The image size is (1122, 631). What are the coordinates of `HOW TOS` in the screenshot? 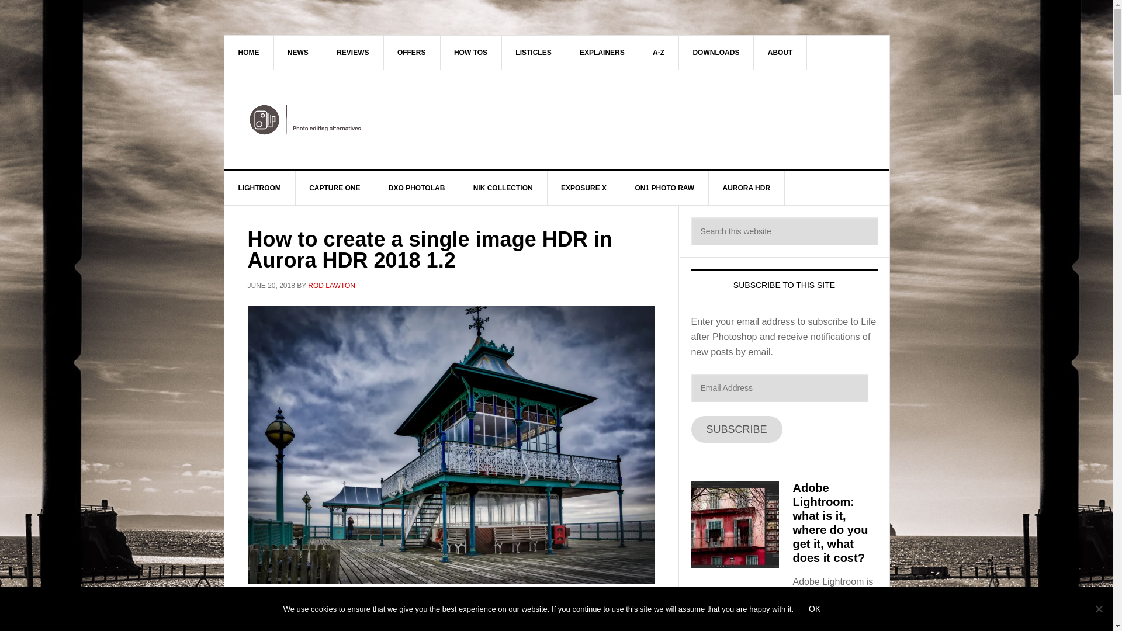 It's located at (470, 52).